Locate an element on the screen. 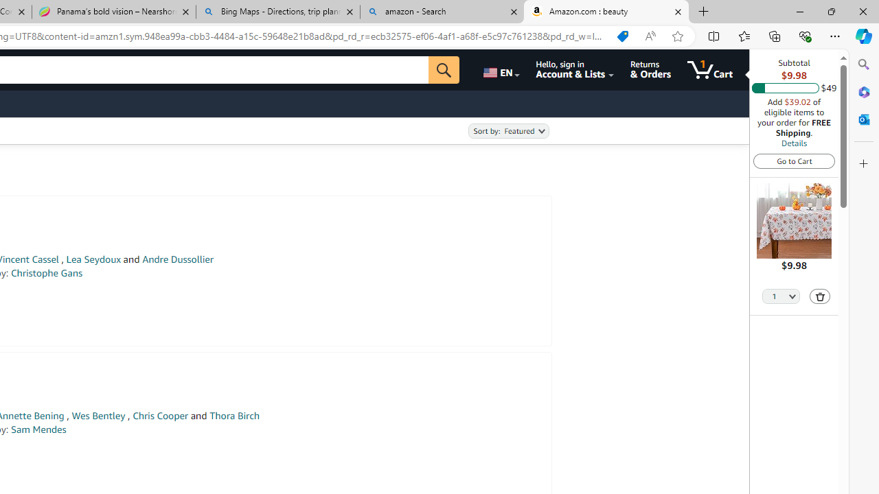 The height and width of the screenshot is (494, 879). Details is located at coordinates (794, 143).